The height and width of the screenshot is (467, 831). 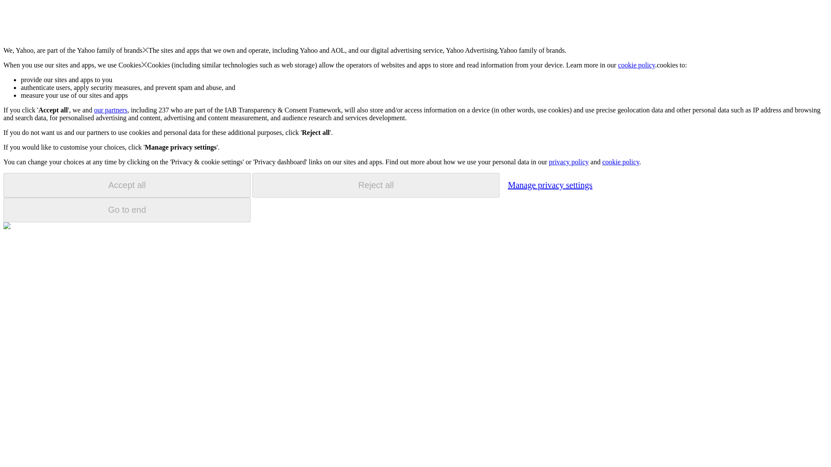 I want to click on cookie policy, so click(x=620, y=162).